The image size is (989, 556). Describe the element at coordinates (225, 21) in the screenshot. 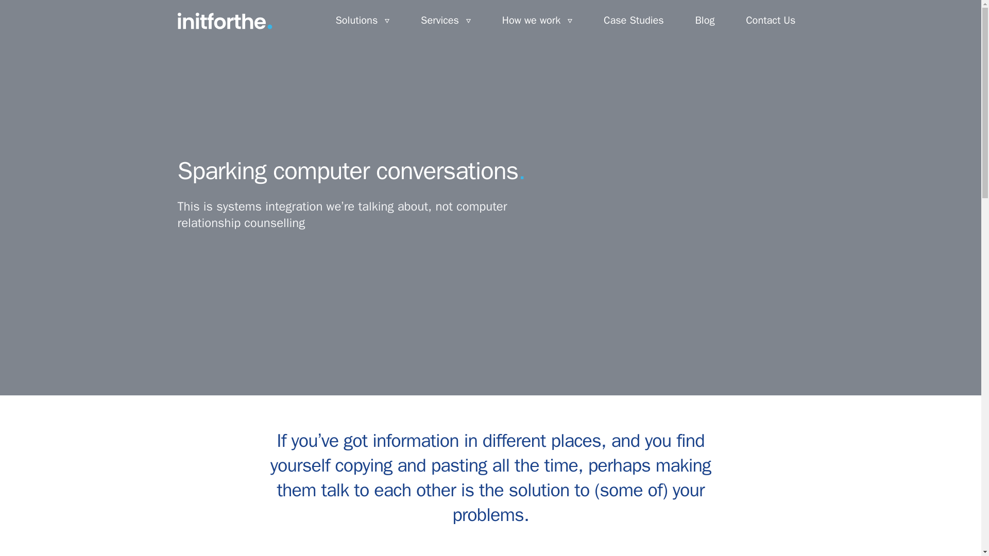

I see `Go back to the Initforthe homepage` at that location.